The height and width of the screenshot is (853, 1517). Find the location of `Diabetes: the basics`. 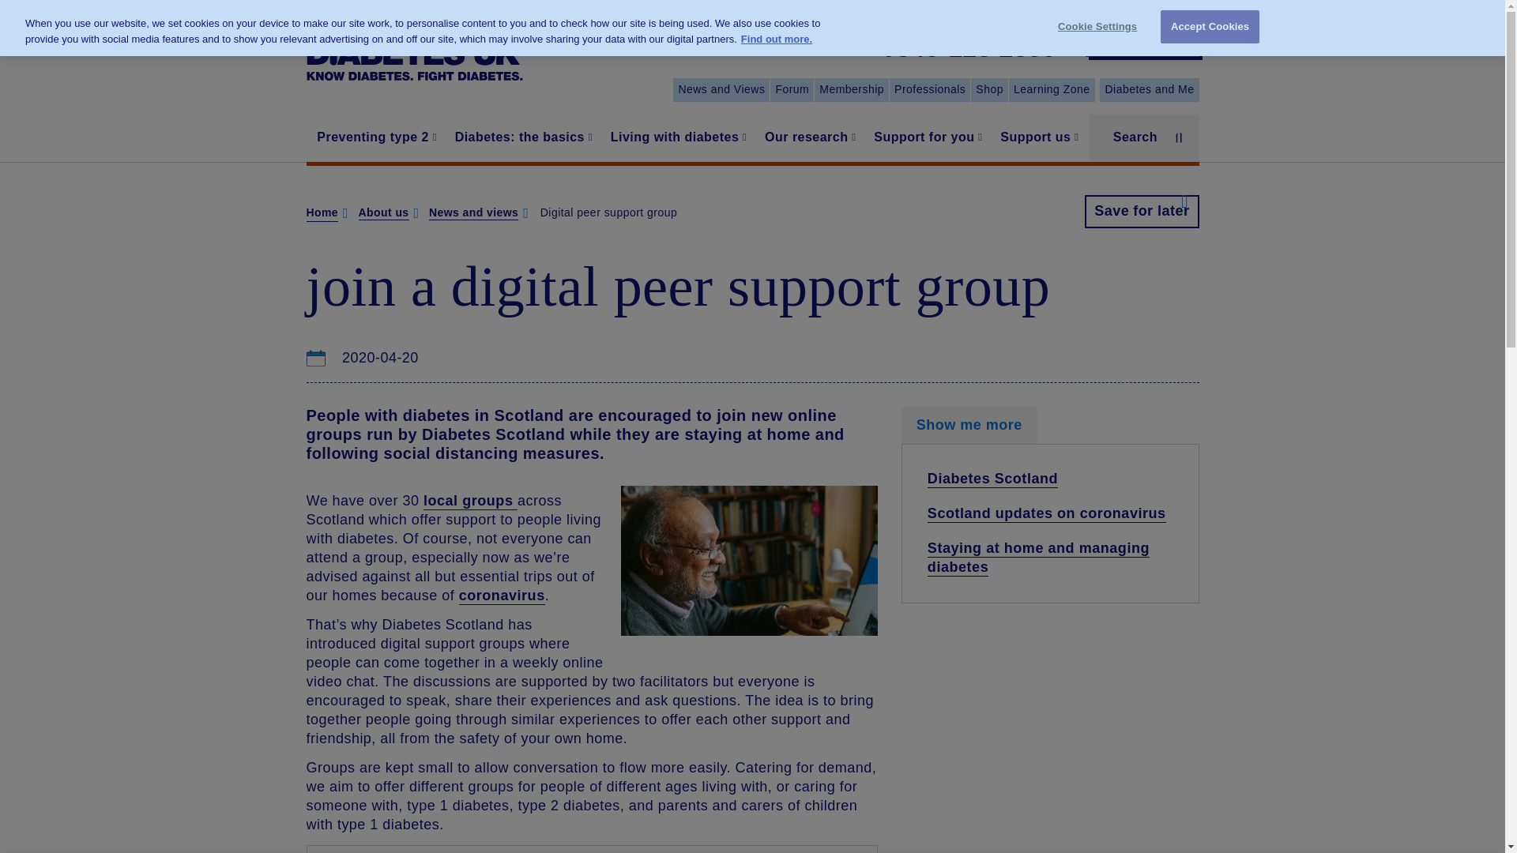

Diabetes: the basics is located at coordinates (521, 137).